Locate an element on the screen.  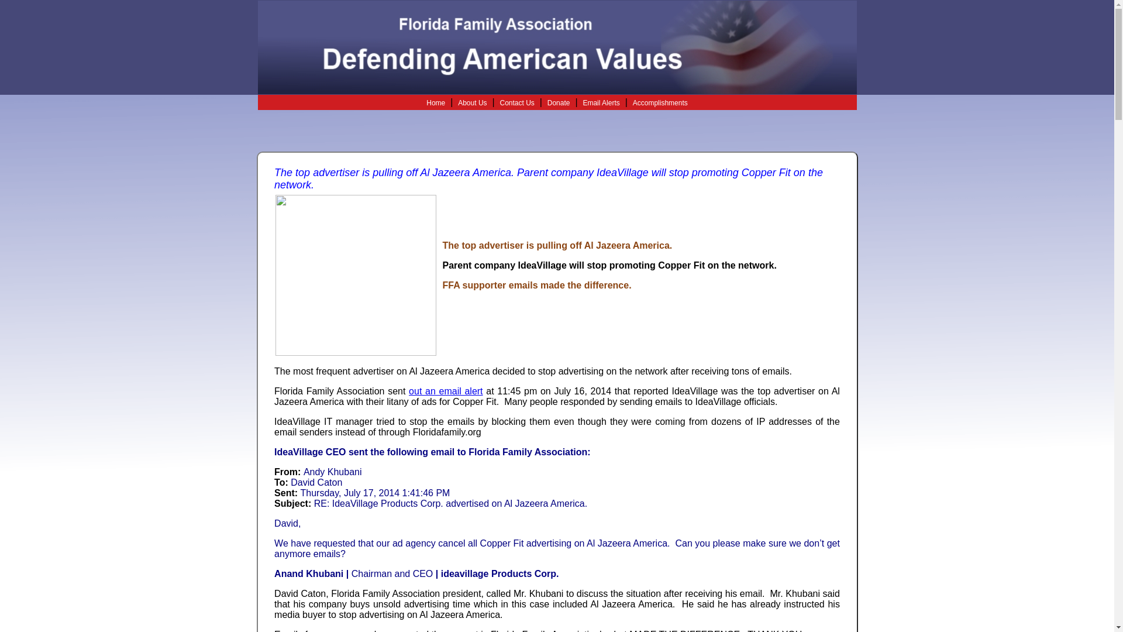
Home is located at coordinates (435, 102).